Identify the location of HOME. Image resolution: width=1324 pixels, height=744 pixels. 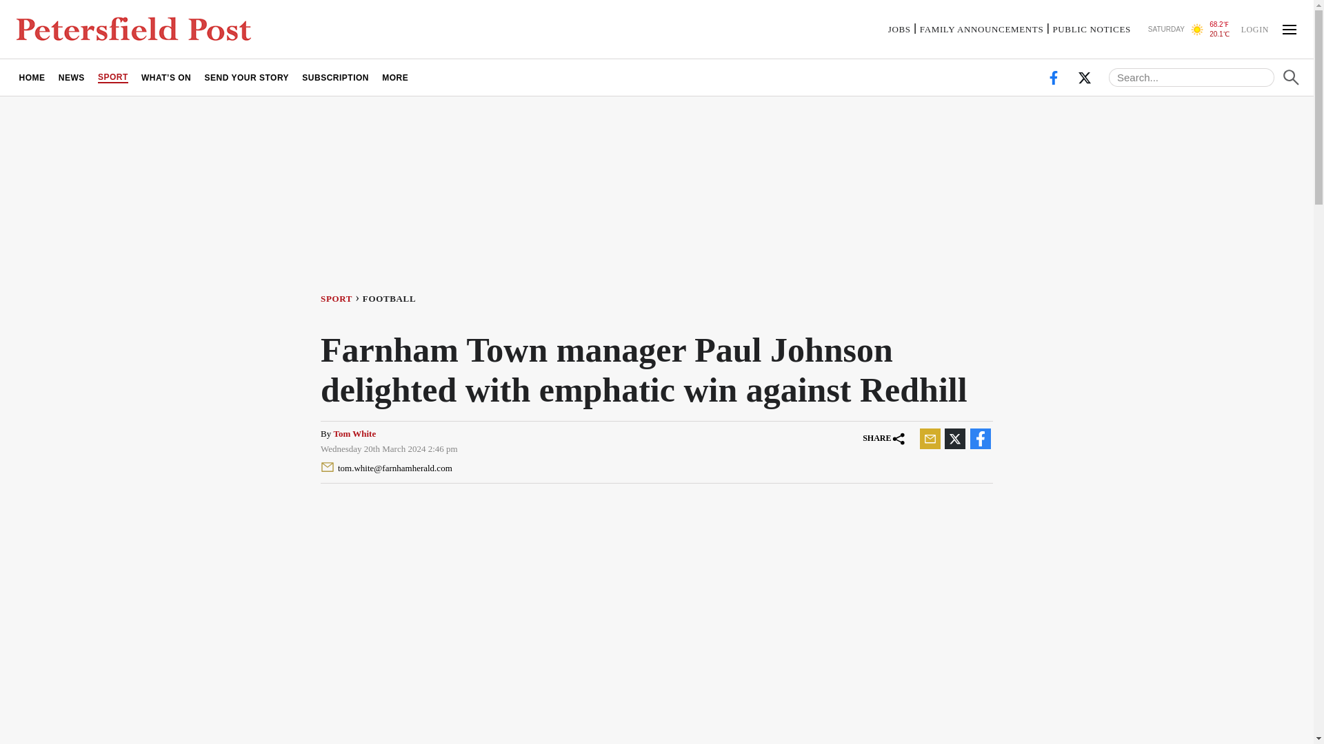
(32, 77).